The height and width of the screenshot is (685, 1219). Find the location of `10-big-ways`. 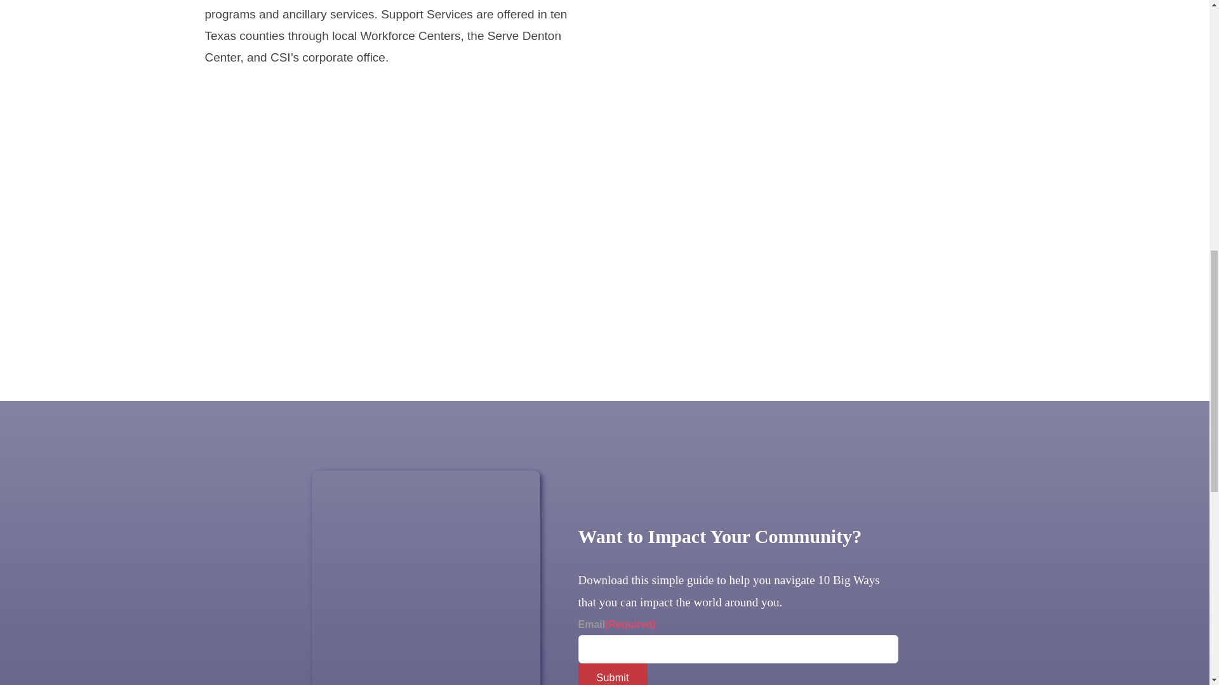

10-big-ways is located at coordinates (425, 577).